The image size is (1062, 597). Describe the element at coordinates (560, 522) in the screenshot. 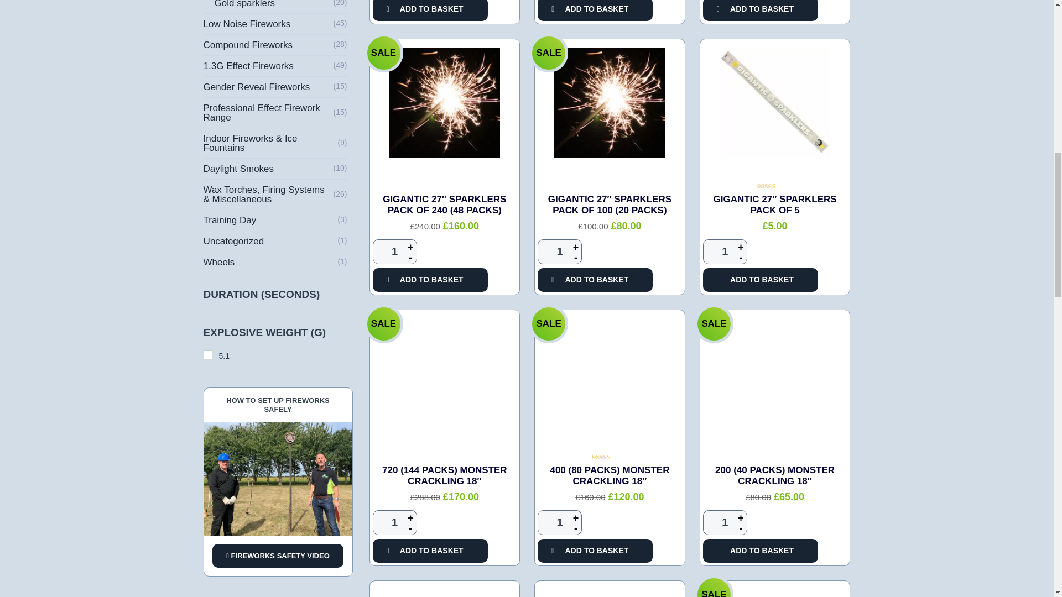

I see `Qty` at that location.